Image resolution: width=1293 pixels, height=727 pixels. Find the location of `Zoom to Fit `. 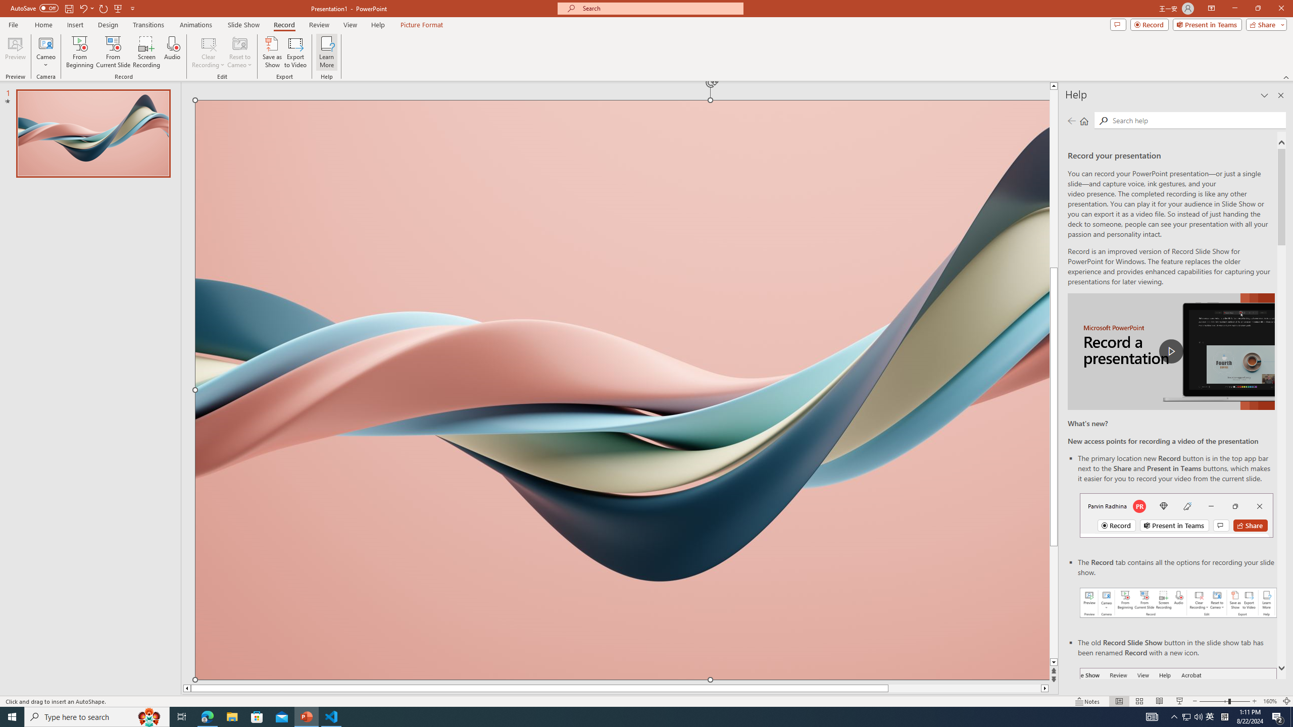

Zoom to Fit  is located at coordinates (1287, 701).